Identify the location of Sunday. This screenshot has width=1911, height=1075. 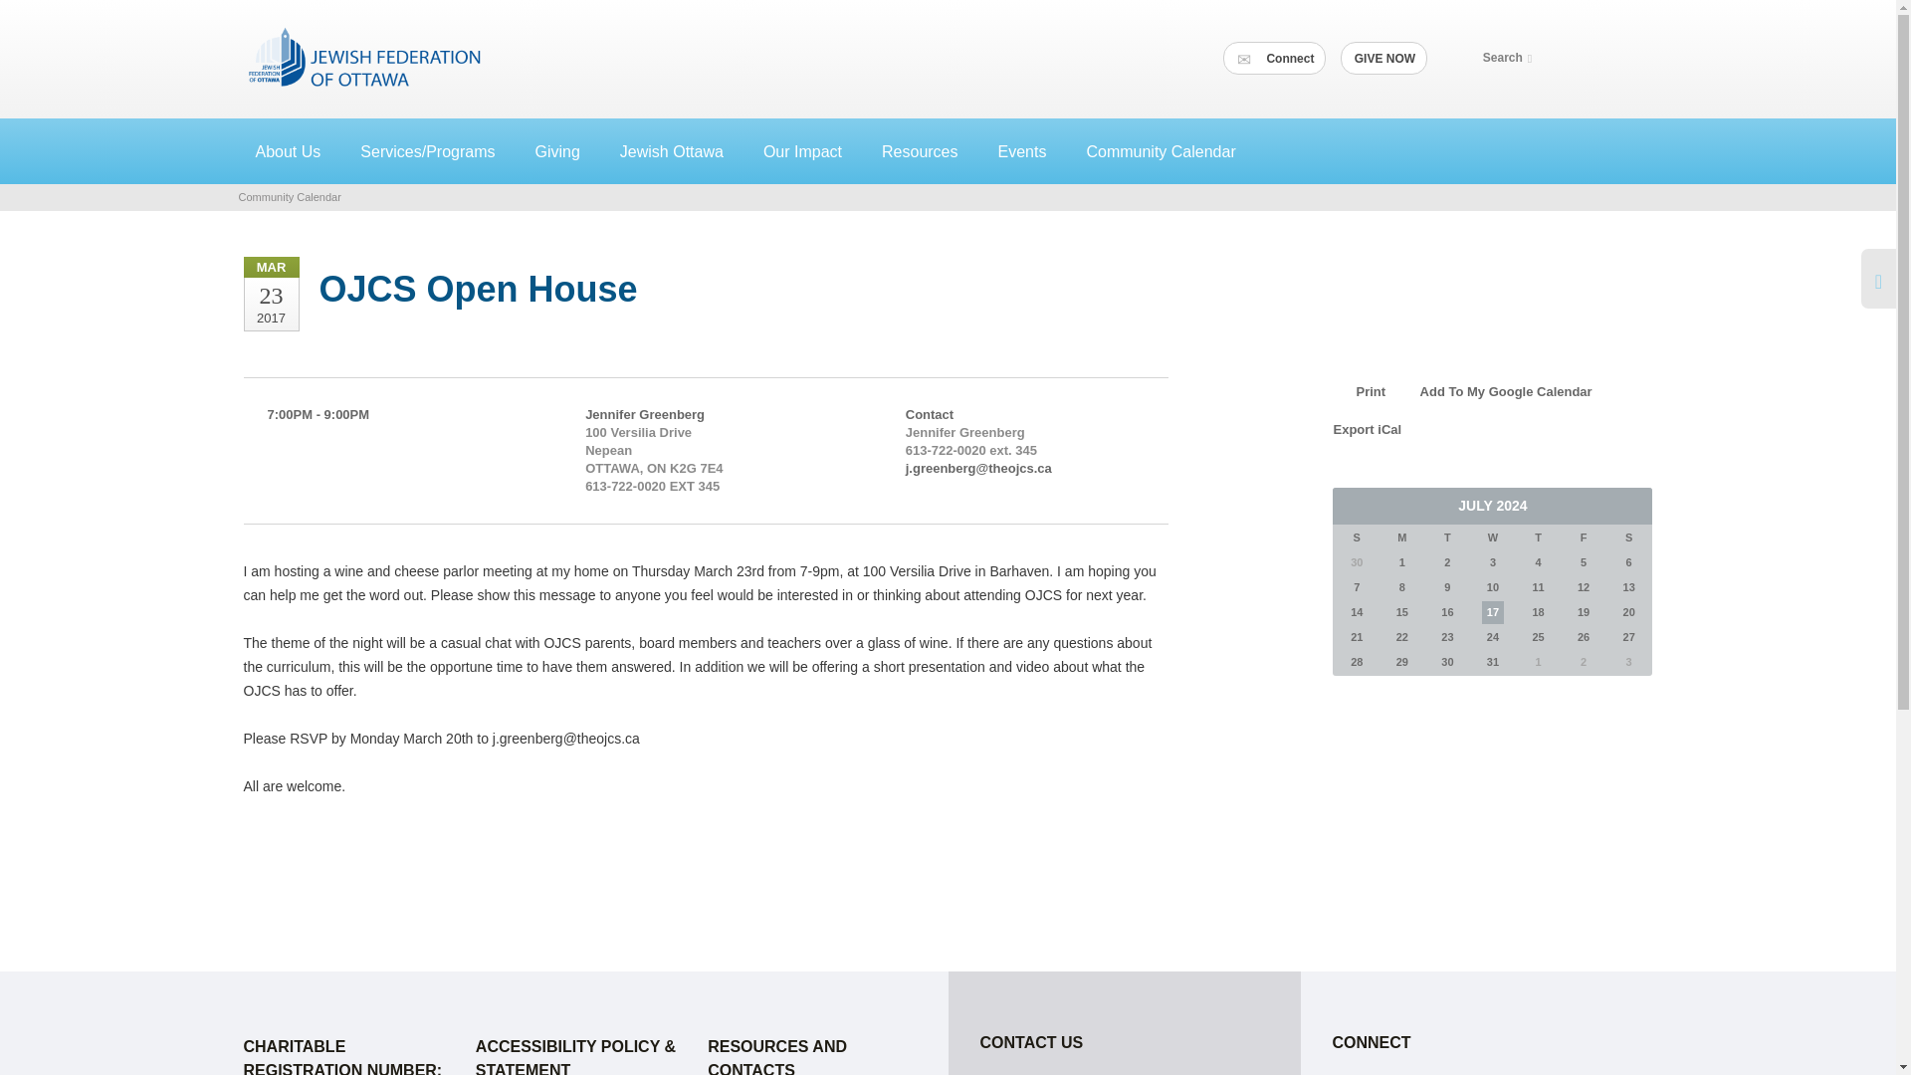
(1357, 537).